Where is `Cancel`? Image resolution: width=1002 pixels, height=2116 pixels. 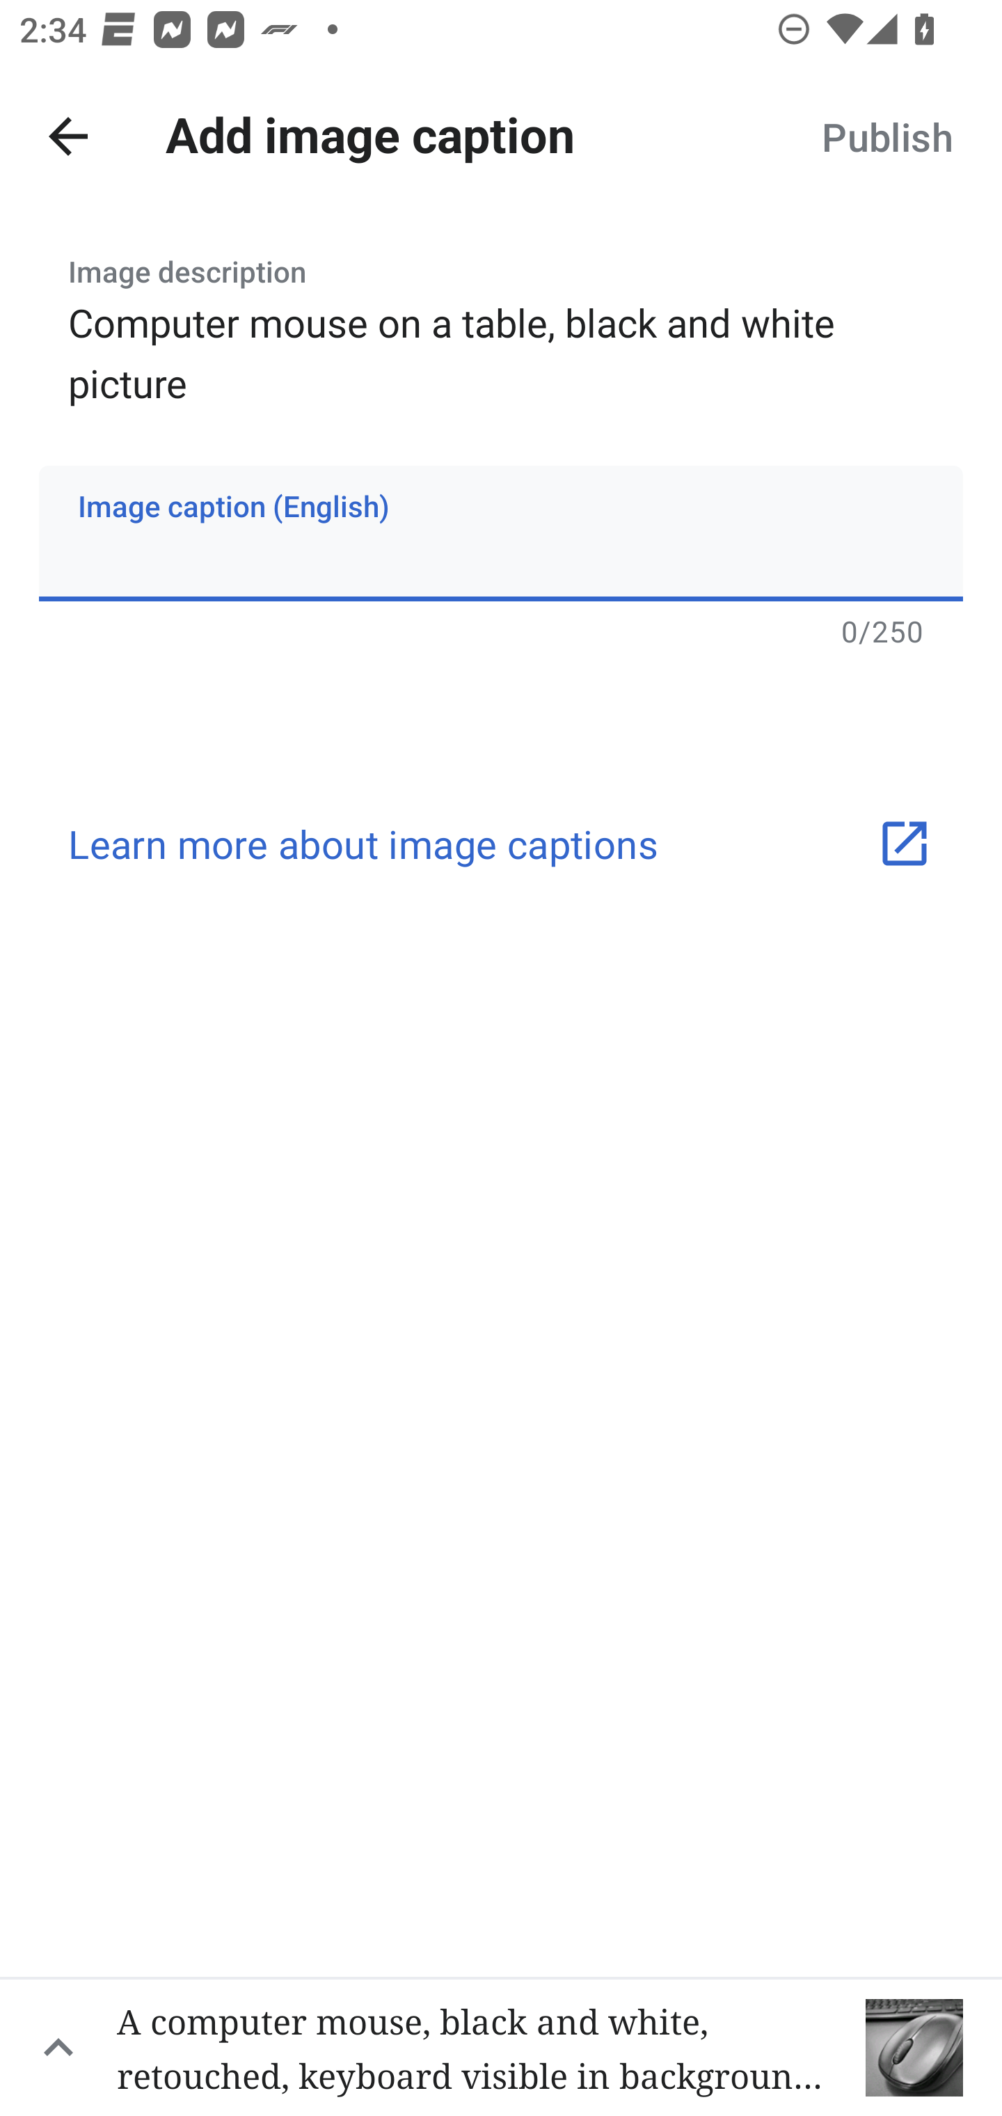
Cancel is located at coordinates (68, 136).